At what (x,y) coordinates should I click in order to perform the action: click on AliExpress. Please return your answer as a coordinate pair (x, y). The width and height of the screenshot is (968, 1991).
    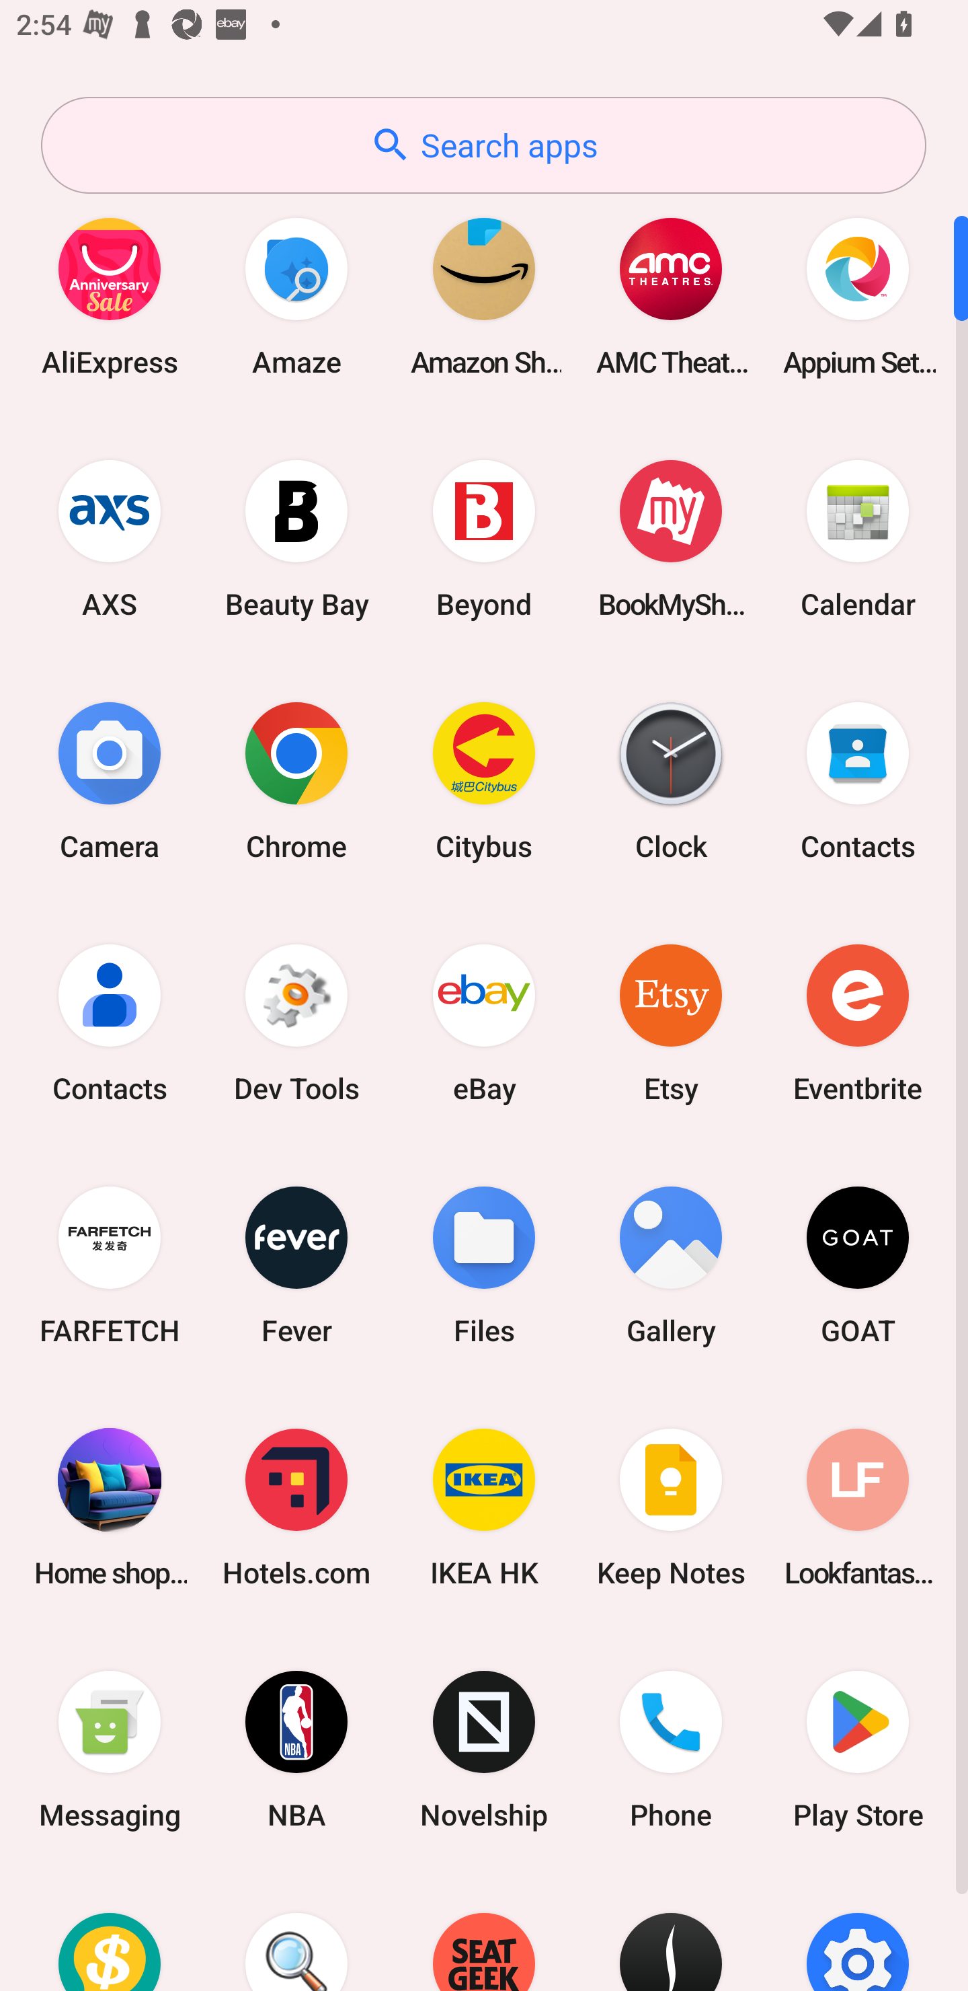
    Looking at the image, I should click on (110, 296).